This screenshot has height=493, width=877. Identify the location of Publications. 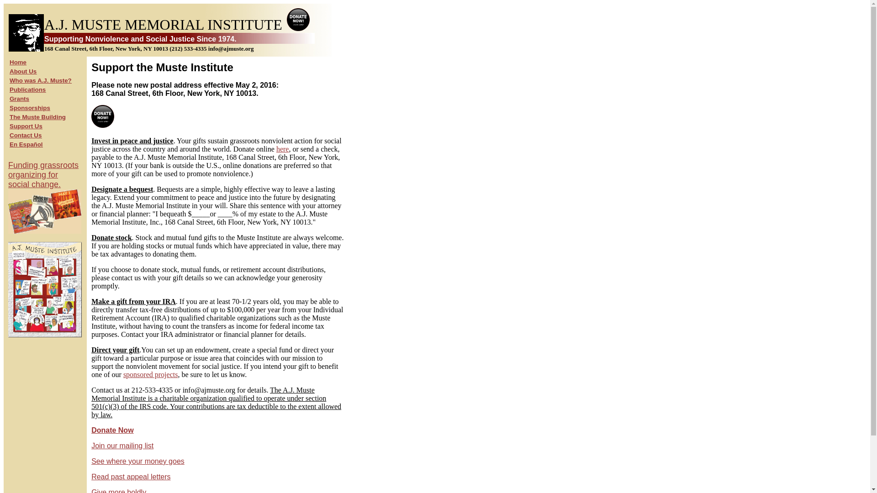
(27, 89).